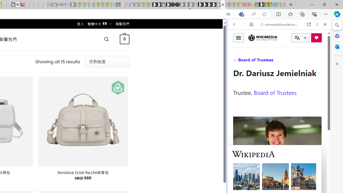  What do you see at coordinates (112, 71) in the screenshot?
I see `Frequently visited` at bounding box center [112, 71].